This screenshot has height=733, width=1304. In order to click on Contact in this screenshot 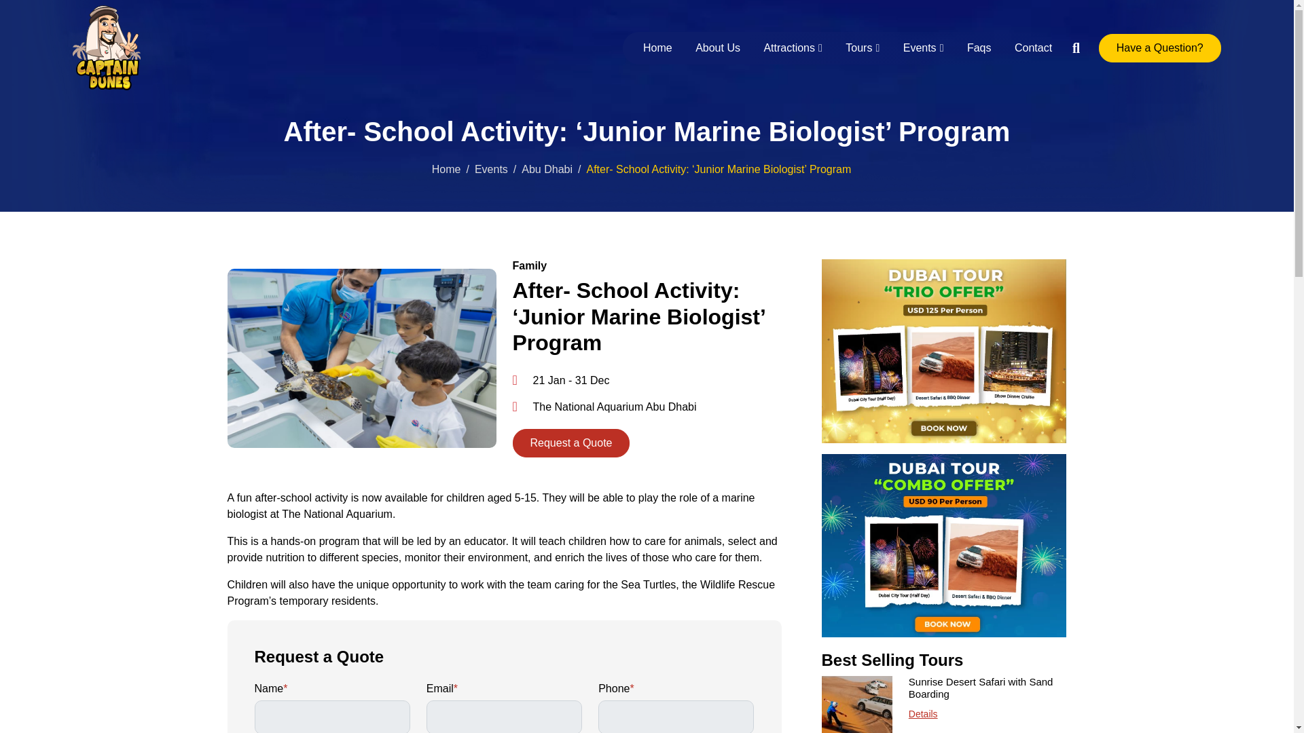, I will do `click(1028, 48)`.